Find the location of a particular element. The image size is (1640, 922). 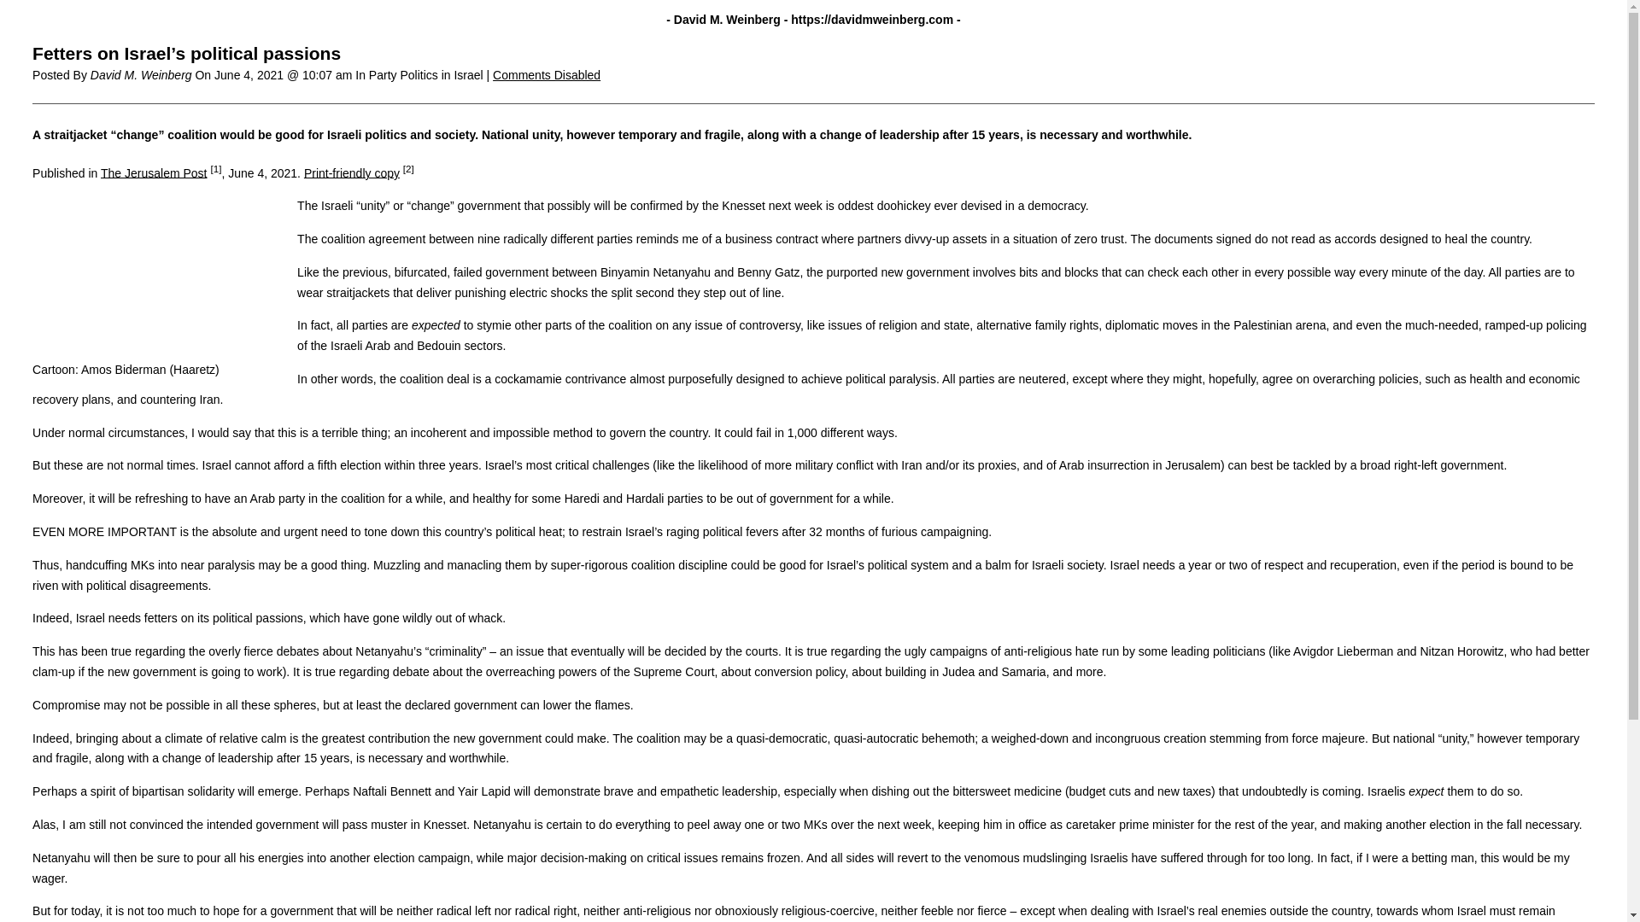

Comments Disabled is located at coordinates (547, 75).